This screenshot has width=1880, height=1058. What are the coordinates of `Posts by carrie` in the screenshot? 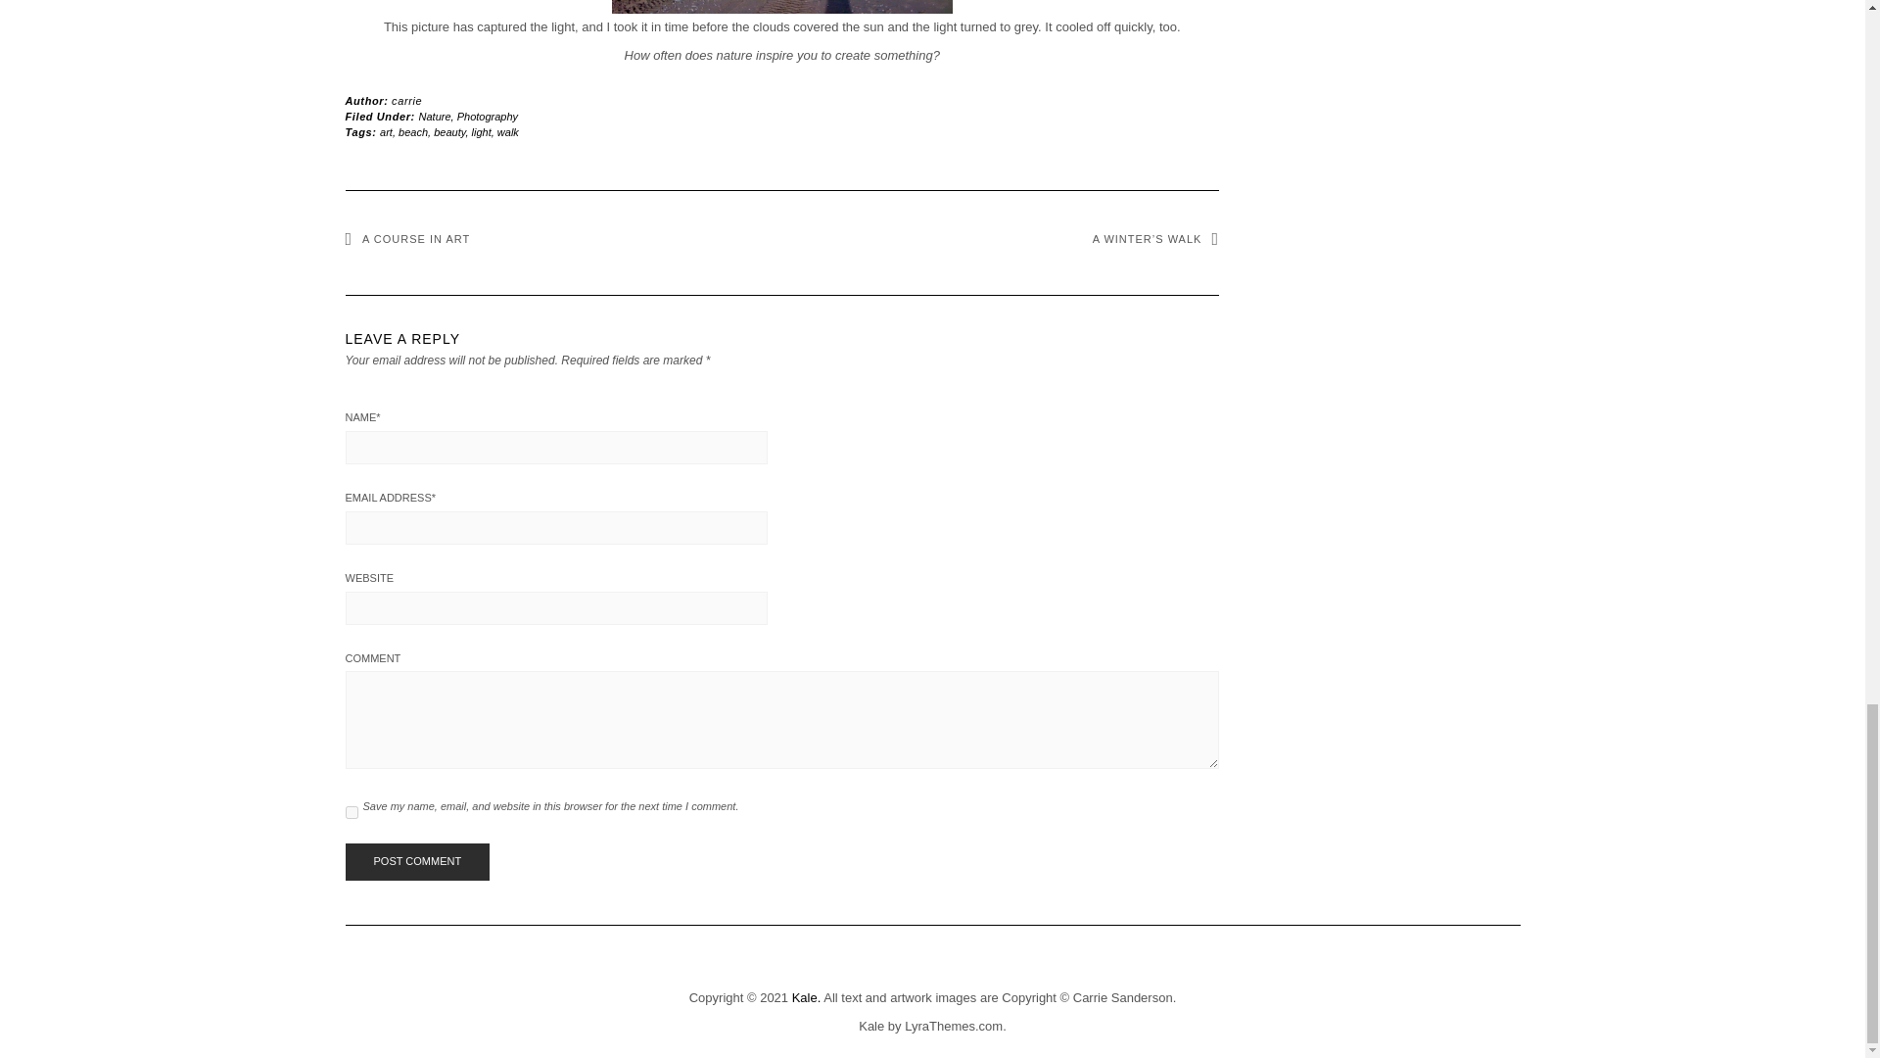 It's located at (405, 101).